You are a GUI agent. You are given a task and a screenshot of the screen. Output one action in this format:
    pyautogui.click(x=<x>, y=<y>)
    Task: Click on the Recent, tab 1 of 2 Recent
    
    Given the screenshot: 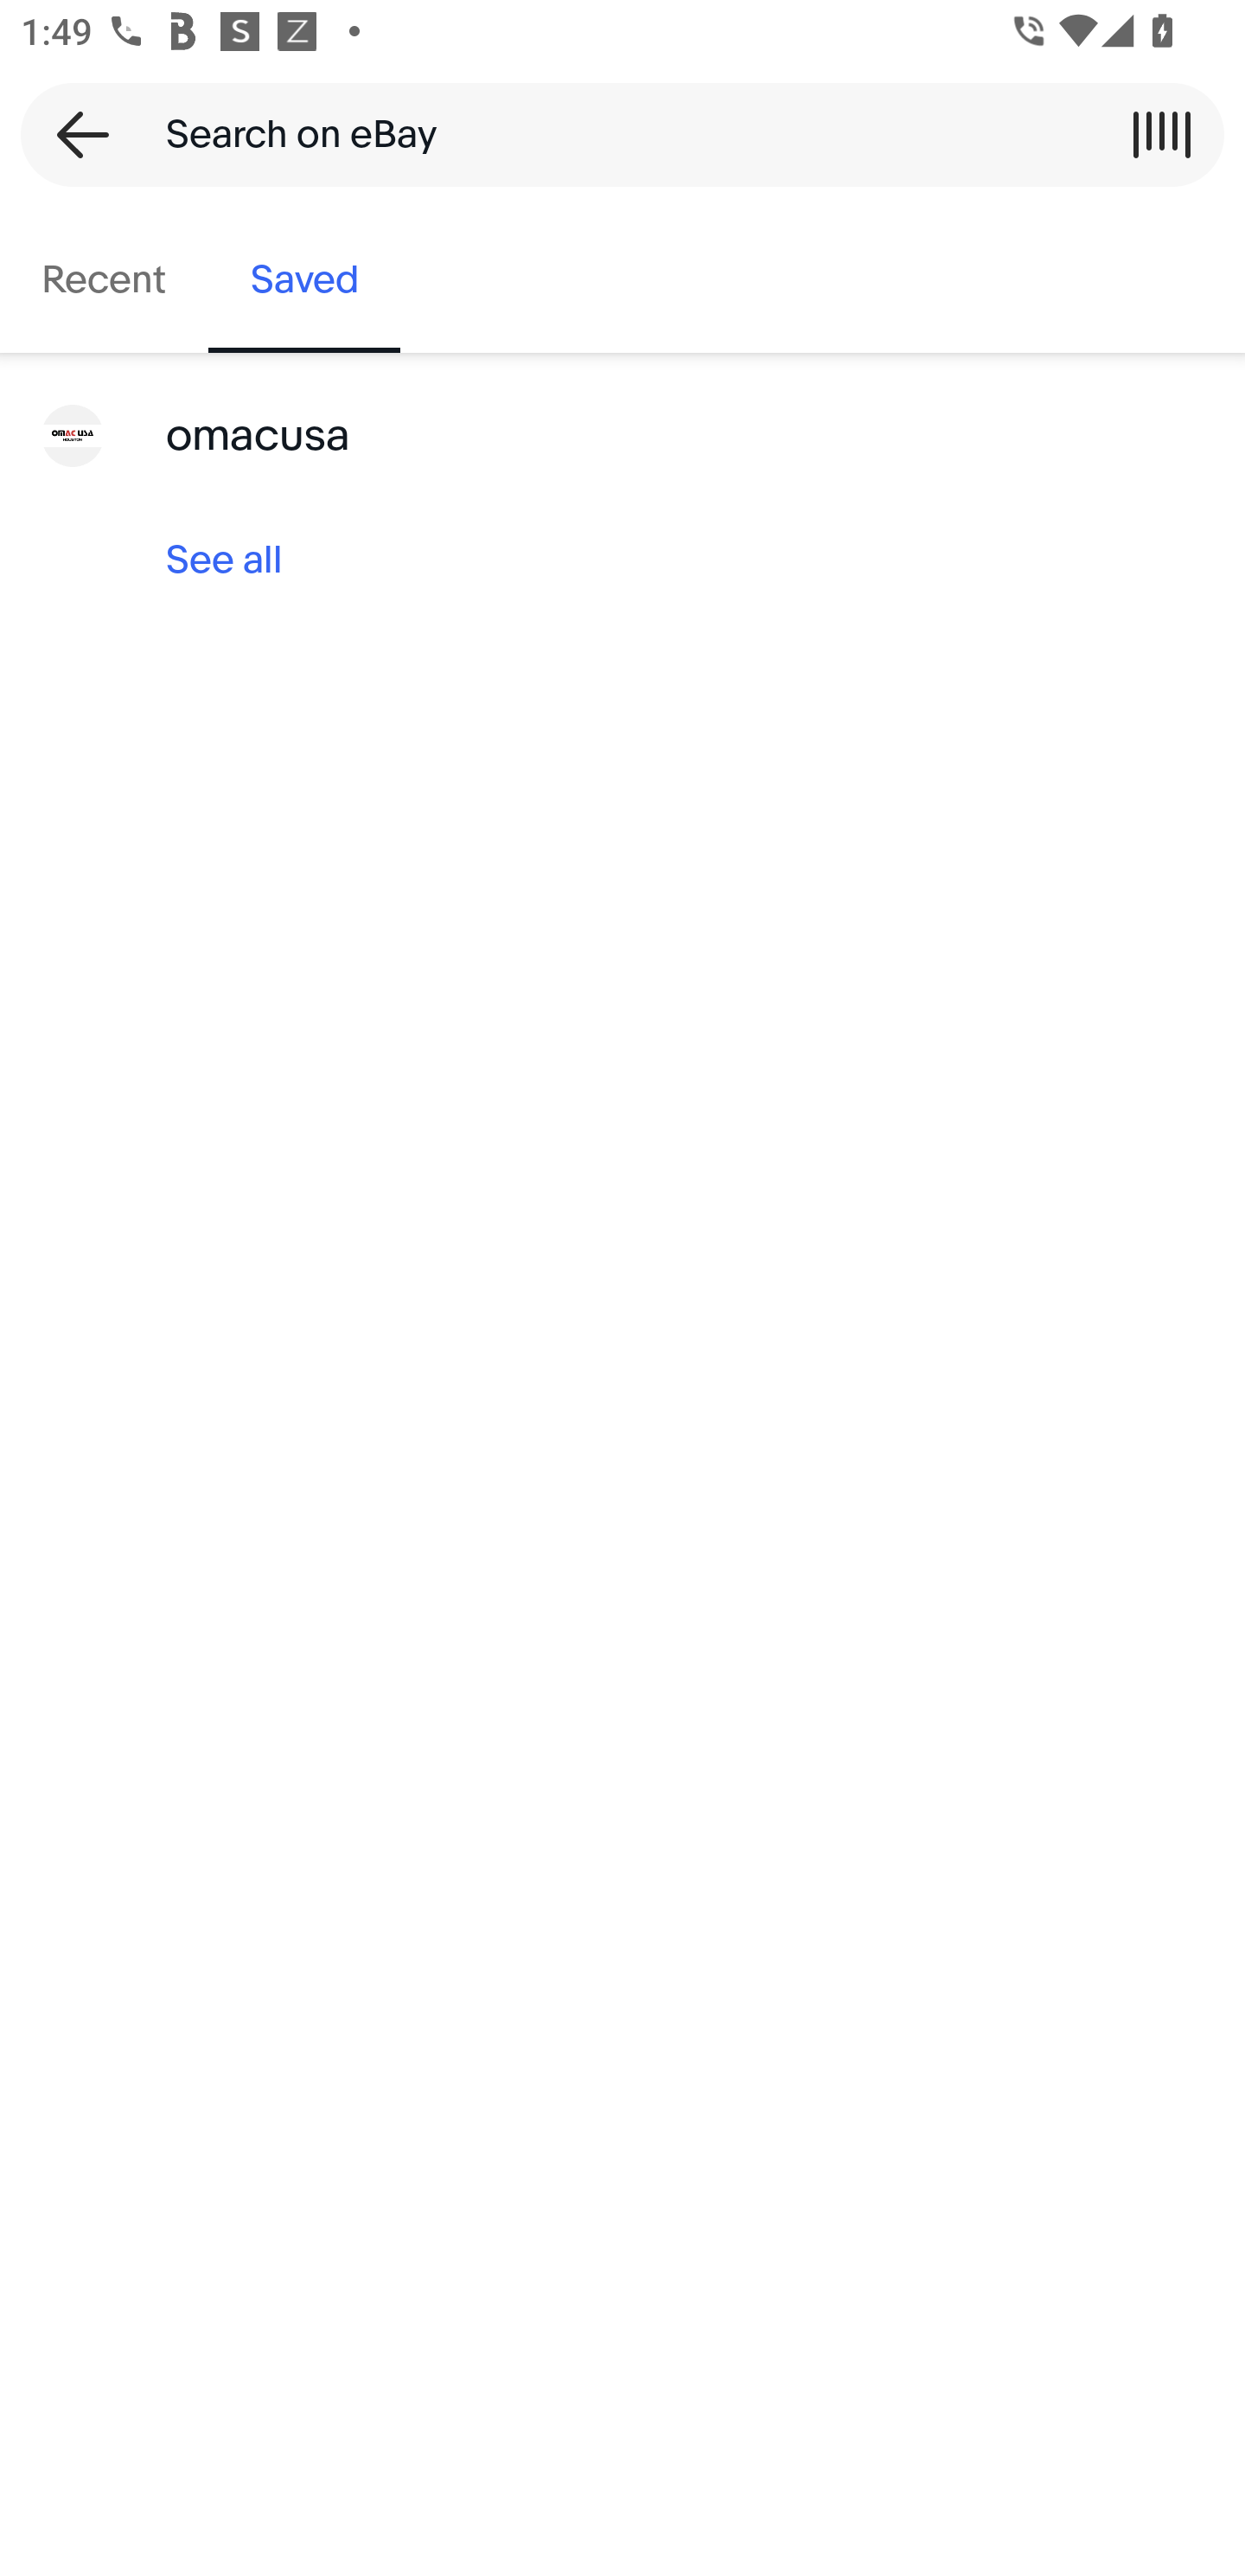 What is the action you would take?
    pyautogui.click(x=104, y=280)
    